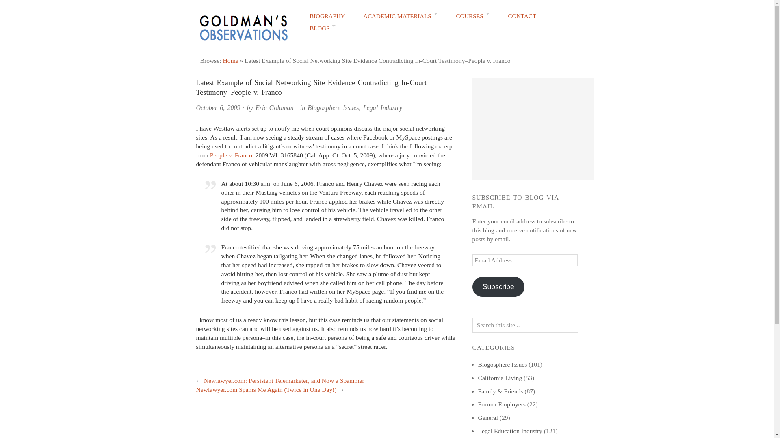 The height and width of the screenshot is (438, 780). What do you see at coordinates (275, 108) in the screenshot?
I see `Eric Goldman` at bounding box center [275, 108].